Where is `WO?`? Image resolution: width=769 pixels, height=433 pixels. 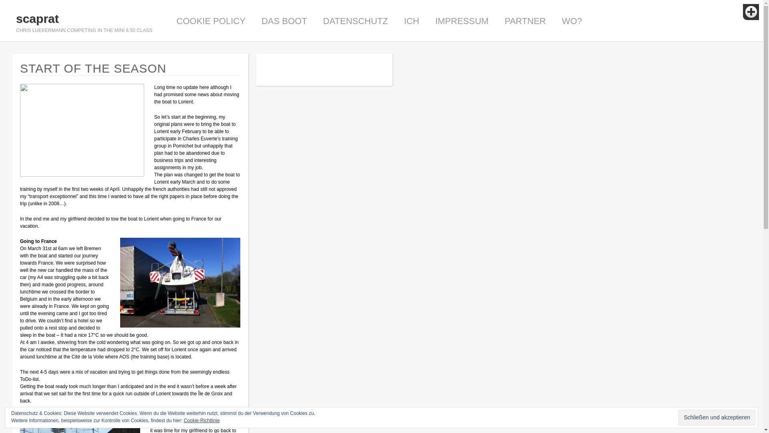
WO? is located at coordinates (572, 21).